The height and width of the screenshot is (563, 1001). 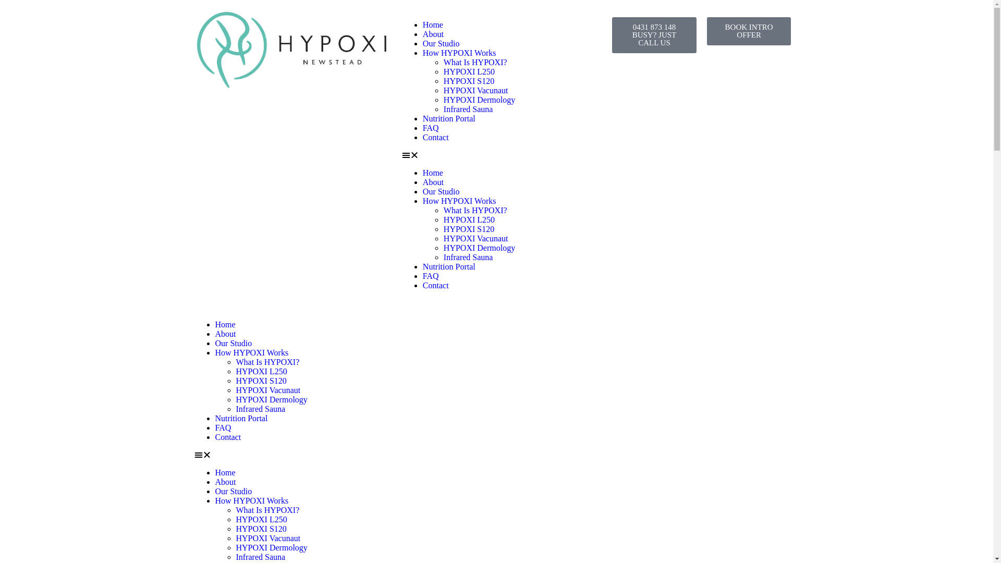 I want to click on Infrared Sauna, so click(x=468, y=258).